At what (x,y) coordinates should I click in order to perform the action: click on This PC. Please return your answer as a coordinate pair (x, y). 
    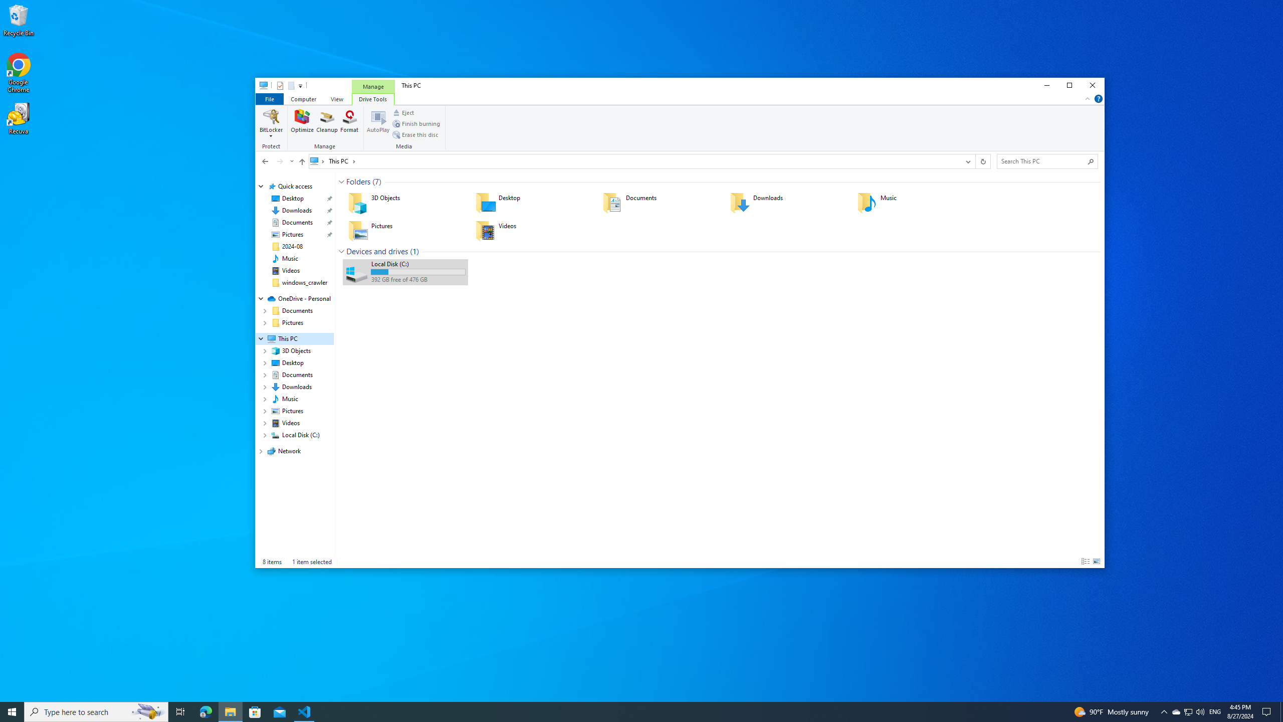
    Looking at the image, I should click on (342, 160).